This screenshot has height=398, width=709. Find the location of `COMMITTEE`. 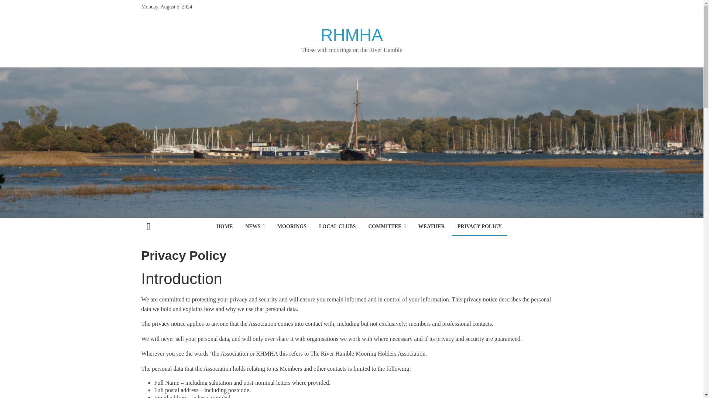

COMMITTEE is located at coordinates (387, 227).